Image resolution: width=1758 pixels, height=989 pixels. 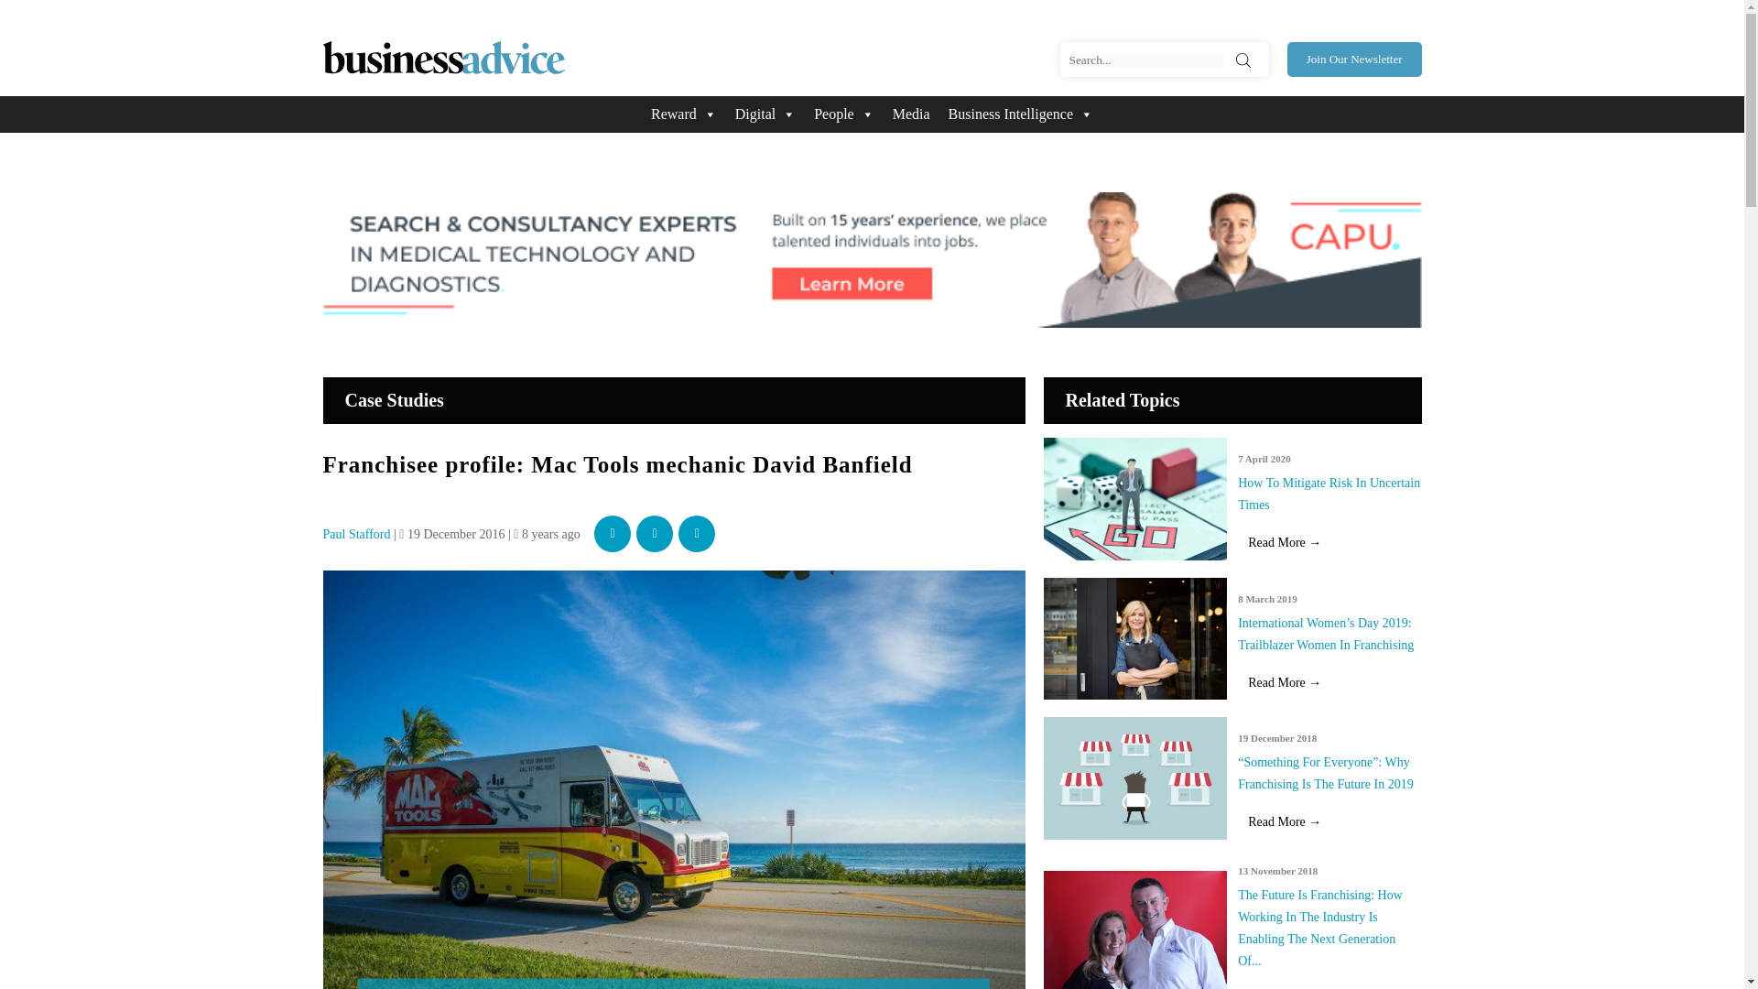 I want to click on Search, so click(x=1243, y=60).